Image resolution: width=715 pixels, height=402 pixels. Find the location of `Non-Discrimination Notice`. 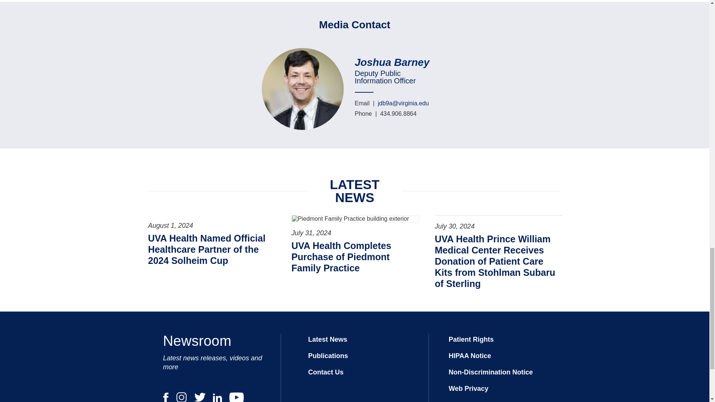

Non-Discrimination Notice is located at coordinates (491, 372).